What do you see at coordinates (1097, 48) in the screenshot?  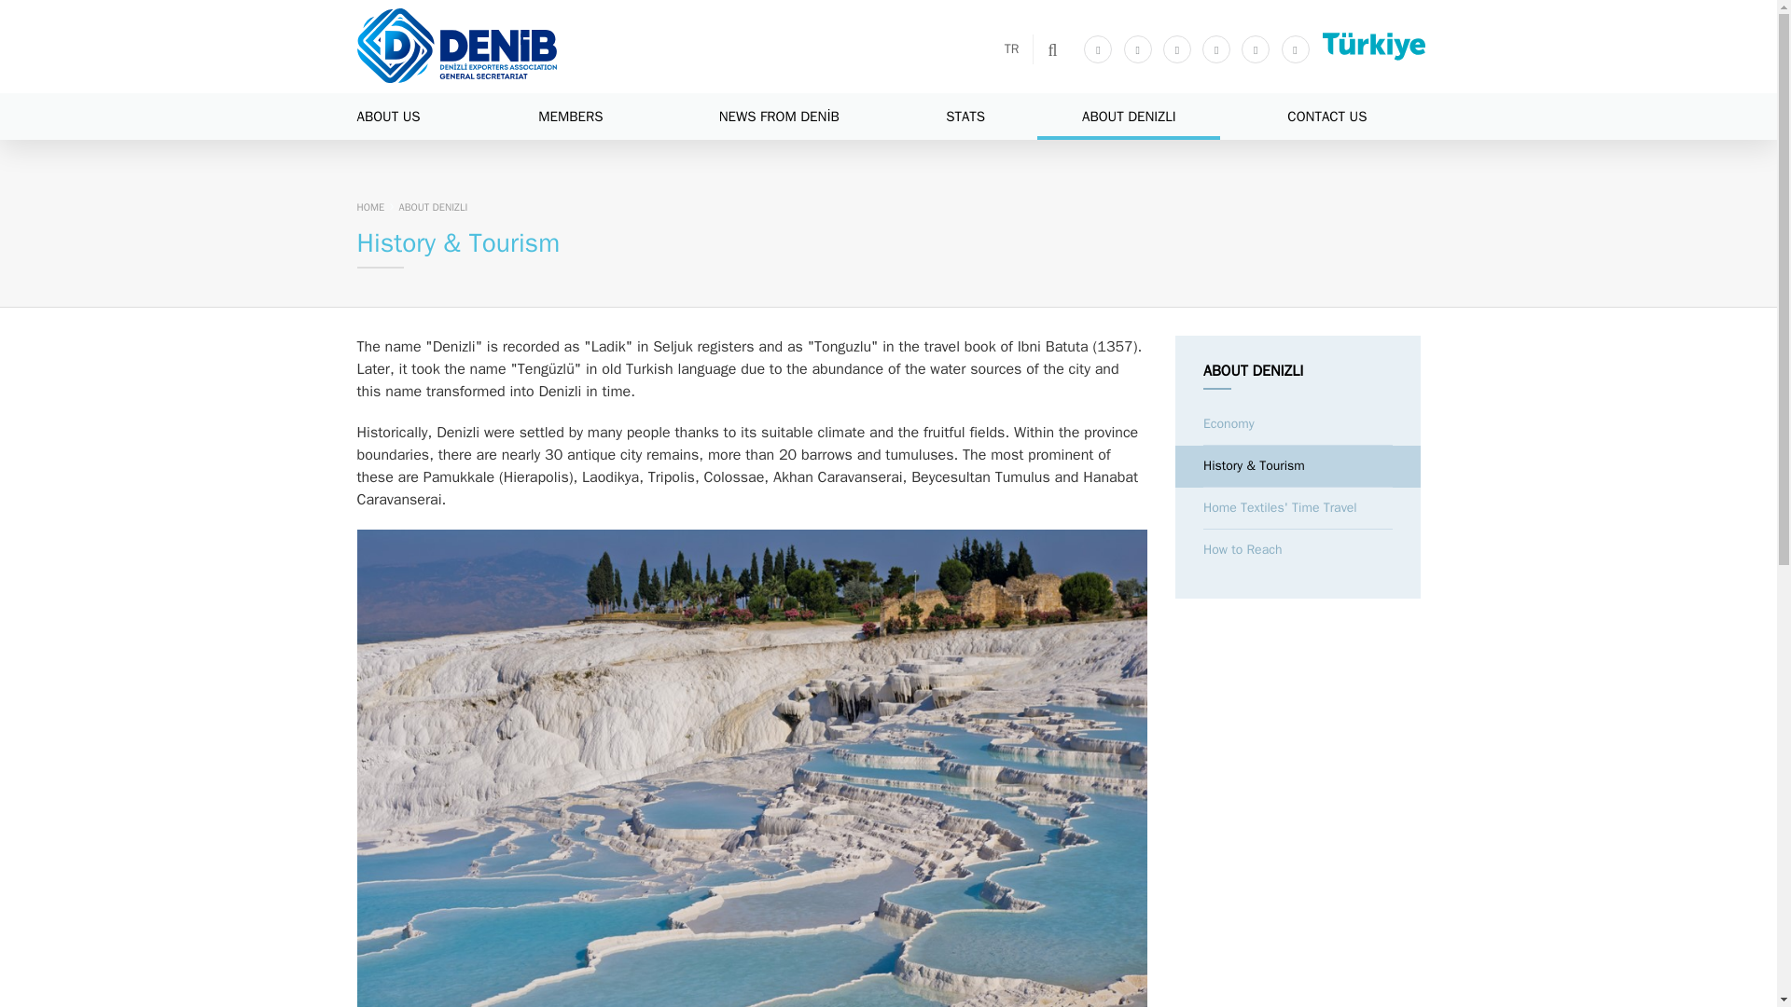 I see `Follow us on Facebook` at bounding box center [1097, 48].